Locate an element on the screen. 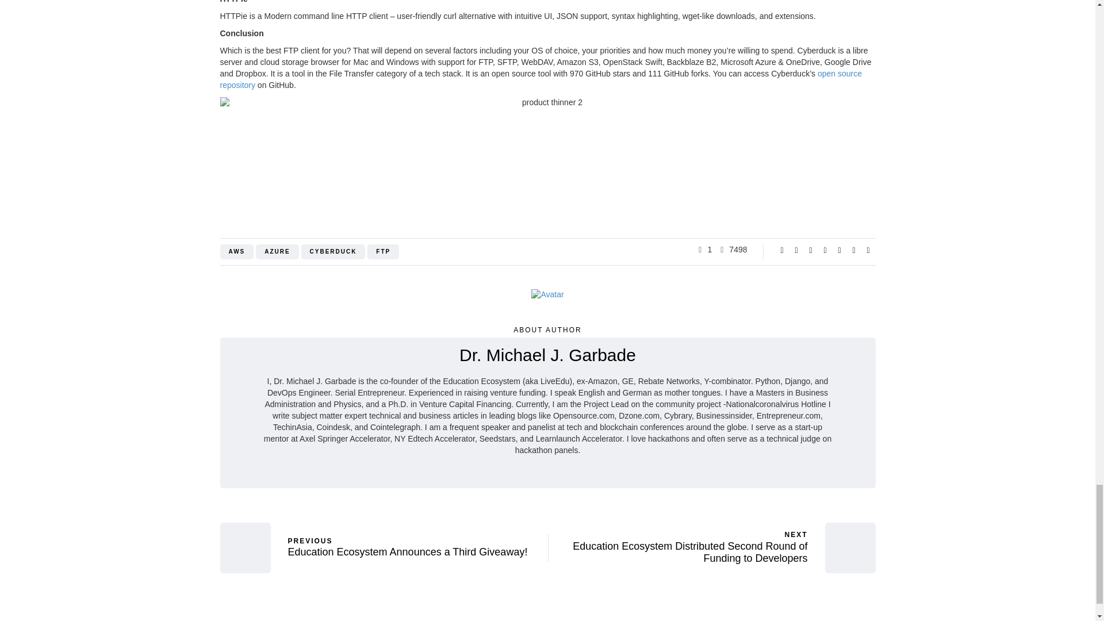  Posts by Dr. Michael J. Garbade is located at coordinates (547, 354).